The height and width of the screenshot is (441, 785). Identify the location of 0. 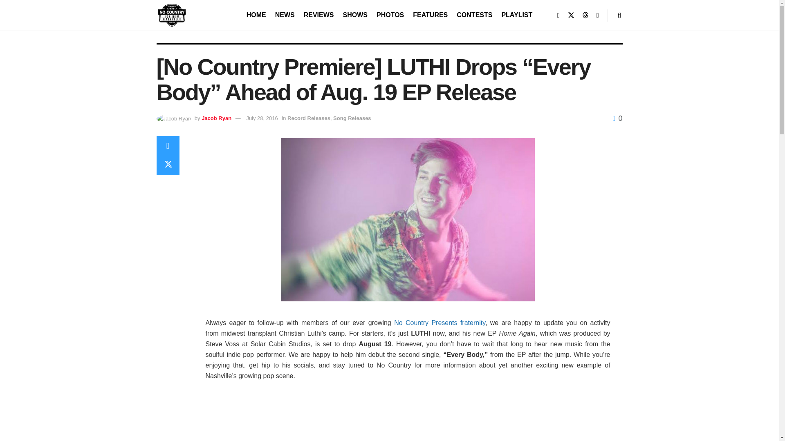
(617, 118).